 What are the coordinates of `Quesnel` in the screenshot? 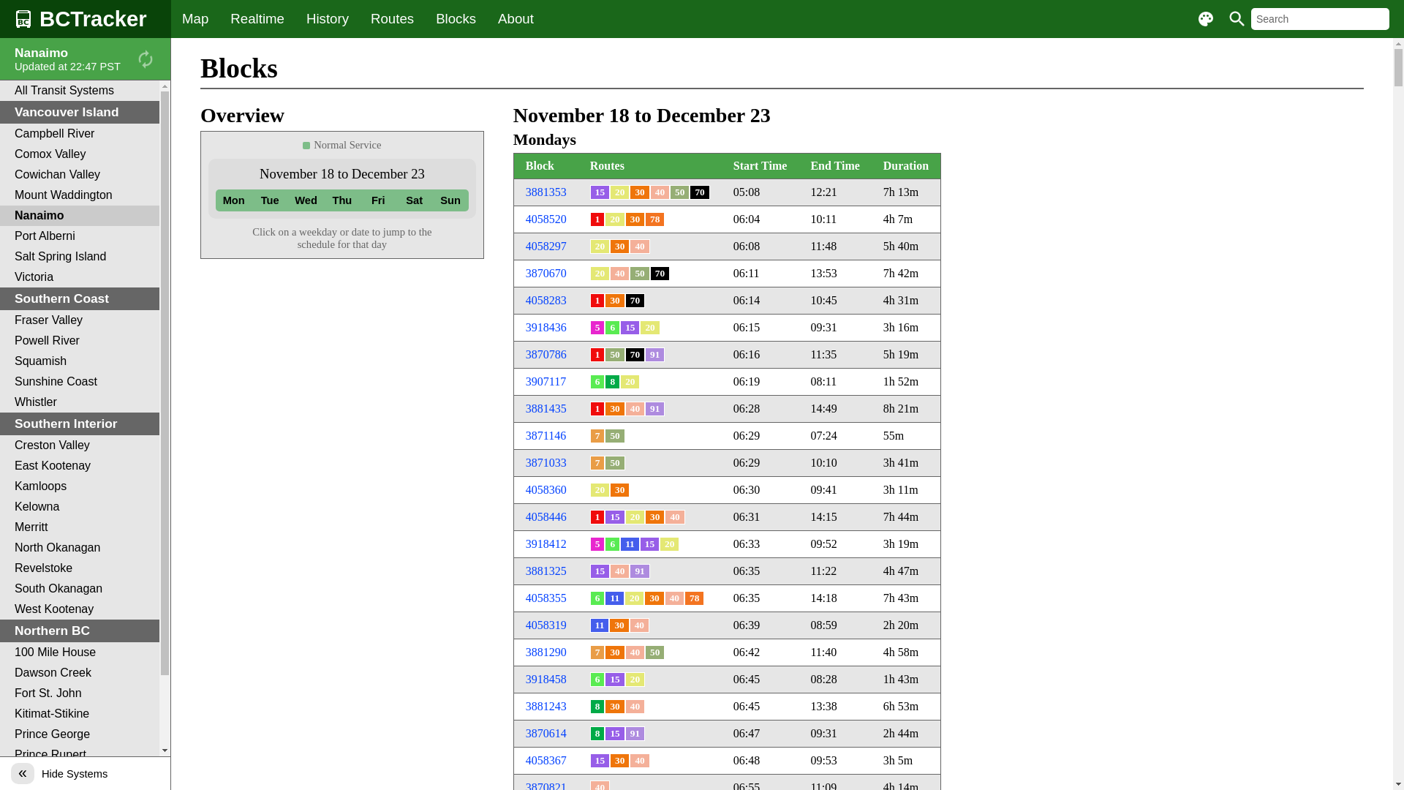 It's located at (80, 775).